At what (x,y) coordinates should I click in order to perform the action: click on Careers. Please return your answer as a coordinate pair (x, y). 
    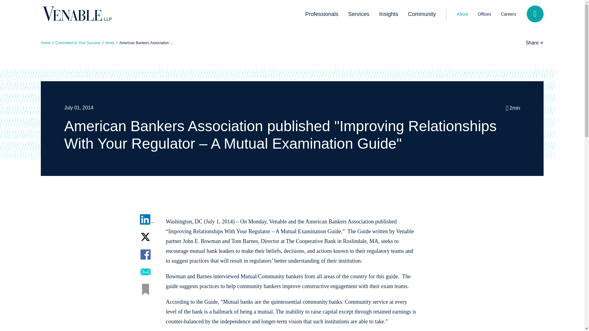
    Looking at the image, I should click on (509, 14).